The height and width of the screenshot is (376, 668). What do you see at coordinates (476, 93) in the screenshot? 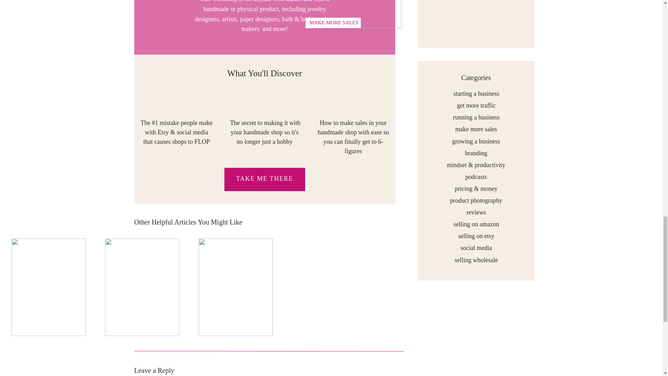
I see `starting a business` at bounding box center [476, 93].